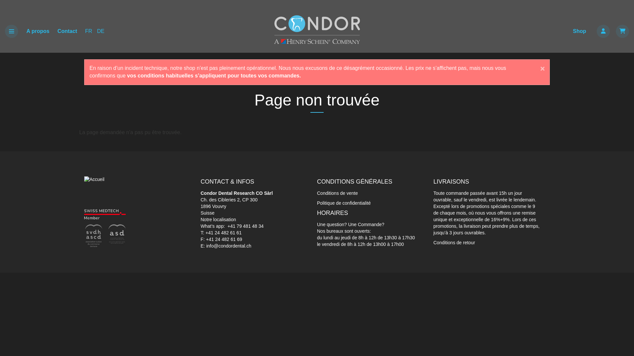 The width and height of the screenshot is (634, 356). I want to click on Conditions de vente, so click(337, 193).